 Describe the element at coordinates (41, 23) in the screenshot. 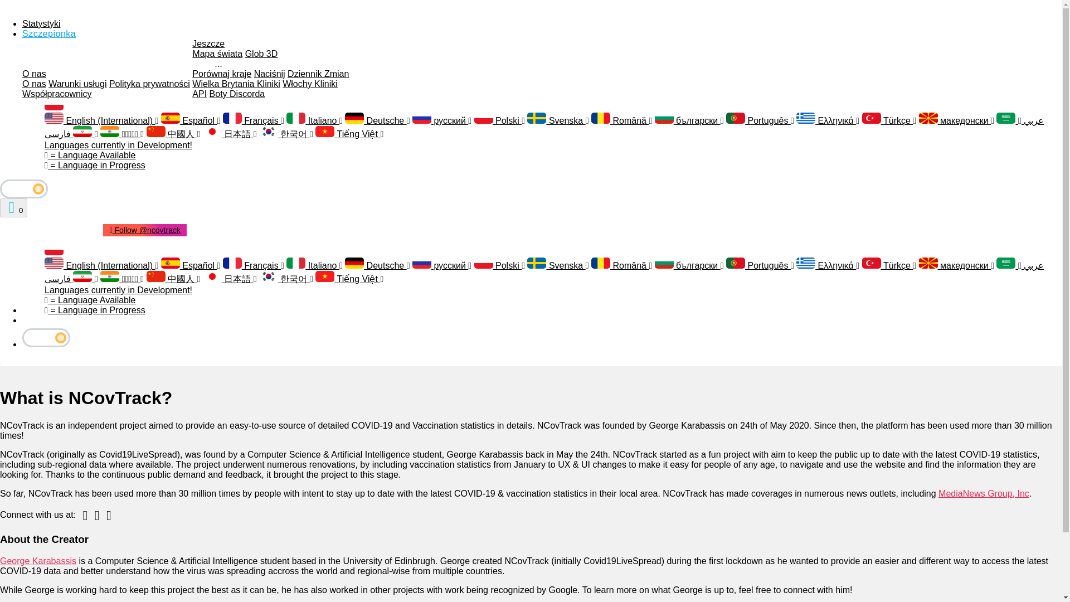

I see `Statystyki` at that location.